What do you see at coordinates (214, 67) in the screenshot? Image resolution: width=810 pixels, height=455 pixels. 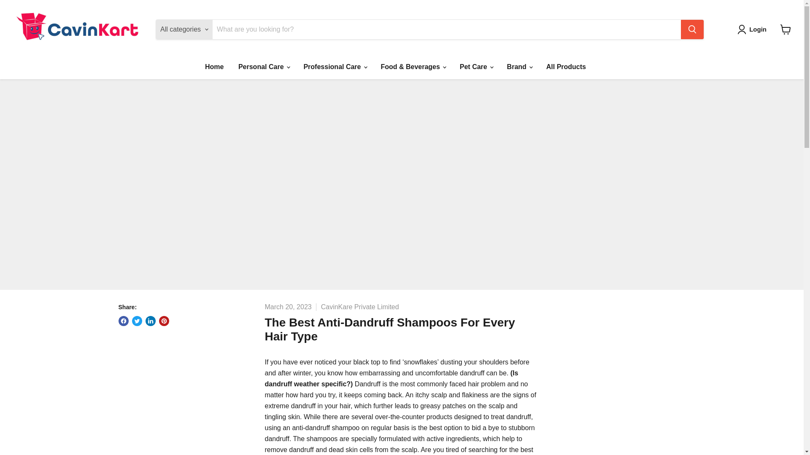 I see `Home` at bounding box center [214, 67].